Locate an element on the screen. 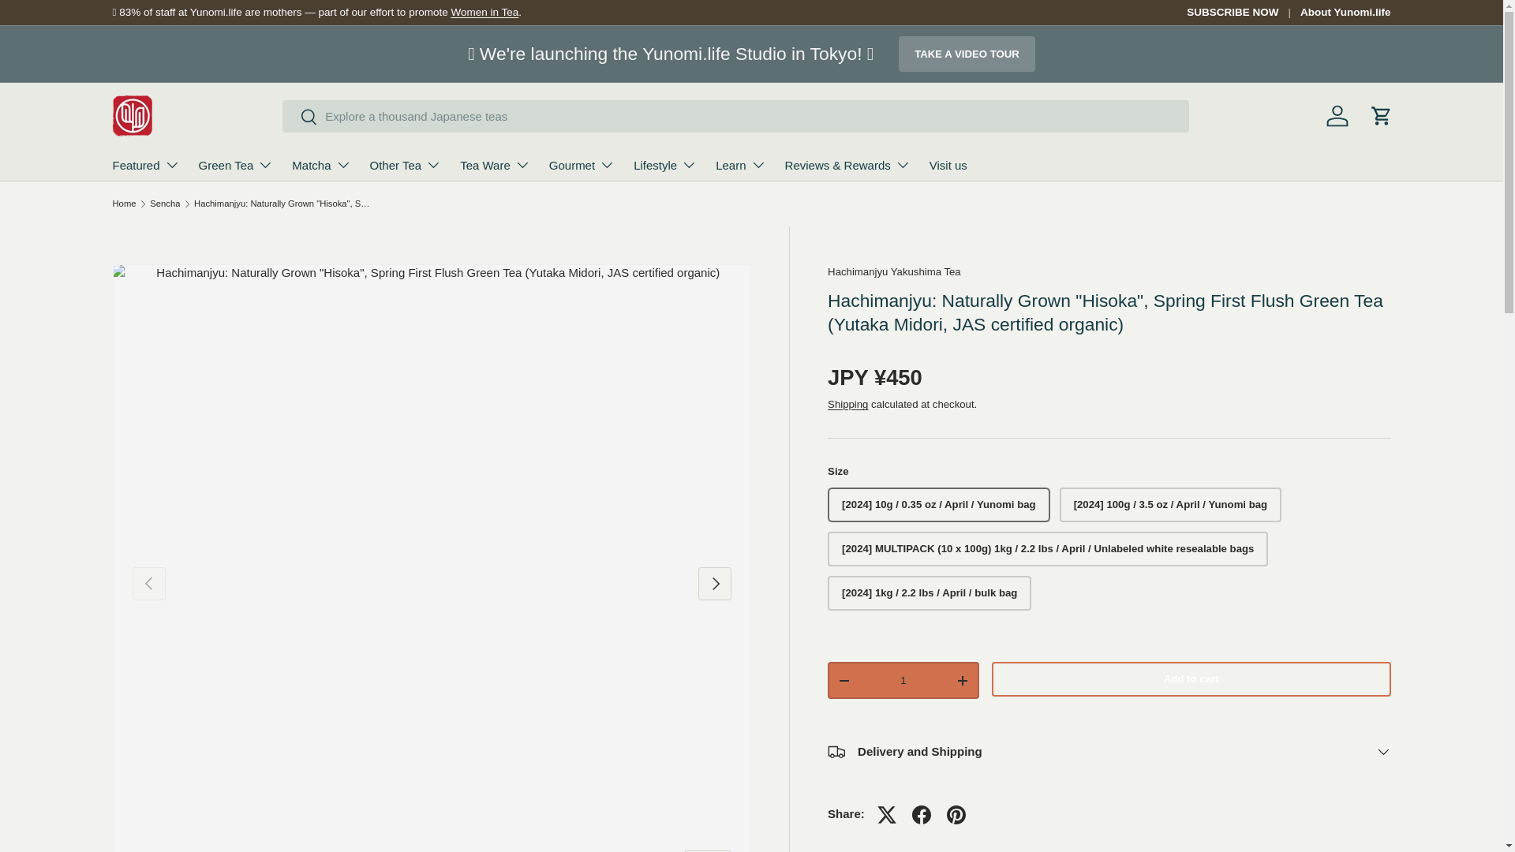  Search is located at coordinates (300, 118).